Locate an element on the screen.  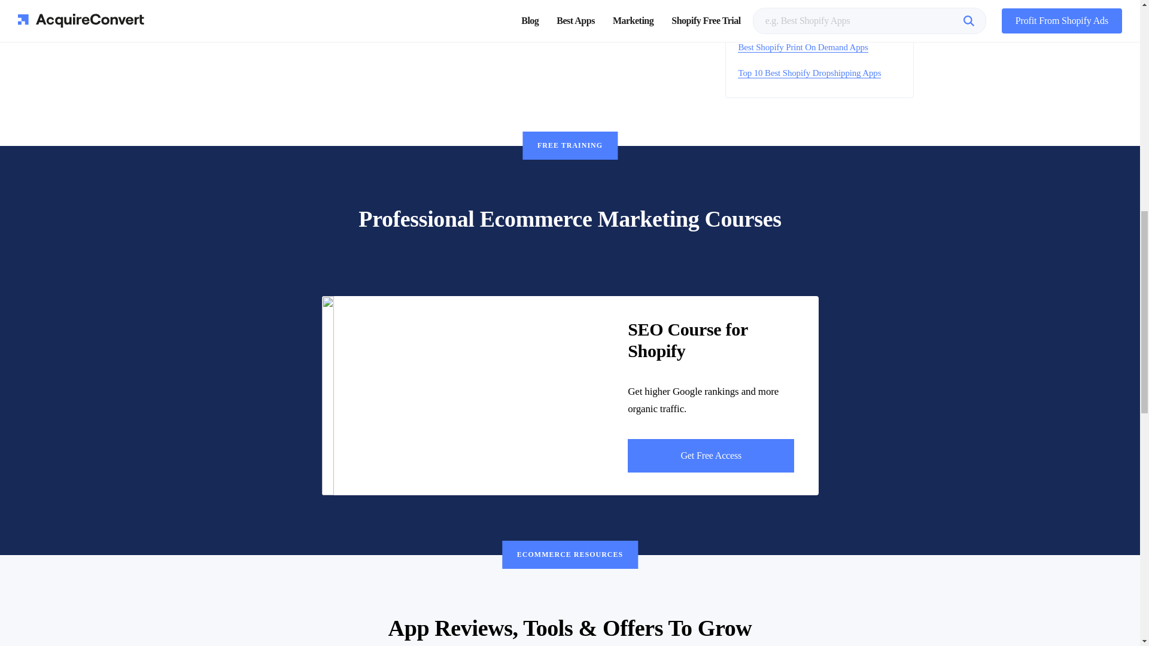
Get Free Access is located at coordinates (710, 456).